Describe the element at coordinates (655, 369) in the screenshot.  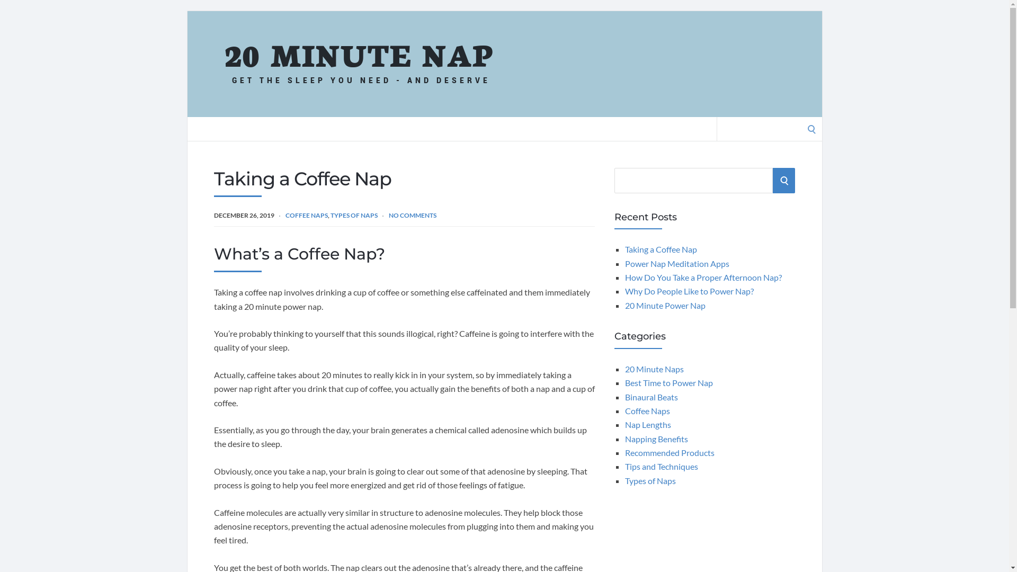
I see `20 Minute Naps` at that location.